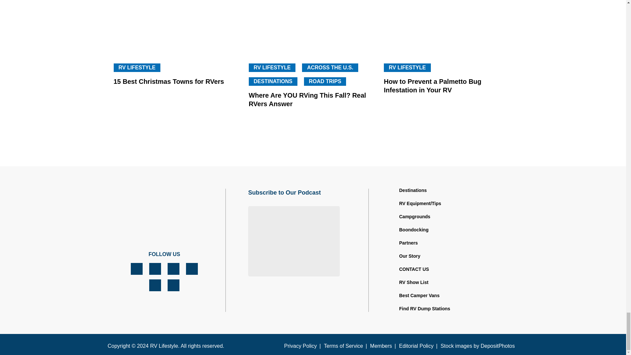  Describe the element at coordinates (448, 27) in the screenshot. I see `How to Prevent a Palmetto Bug Infestation in Your RV 8` at that location.